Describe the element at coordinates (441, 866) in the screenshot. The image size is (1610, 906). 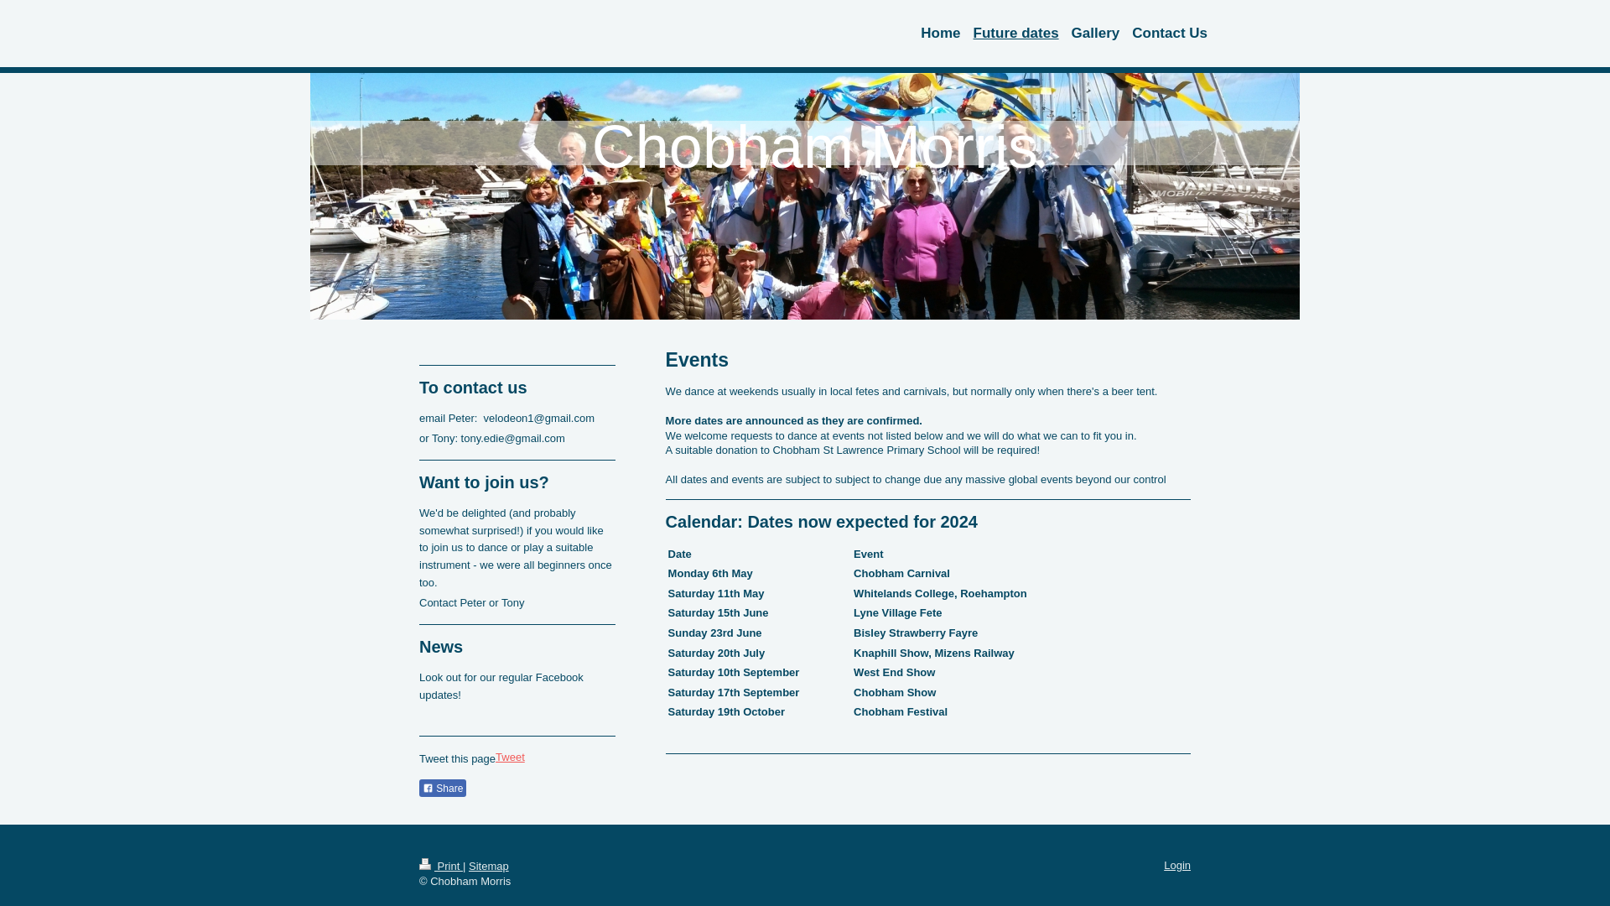
I see `Print` at that location.